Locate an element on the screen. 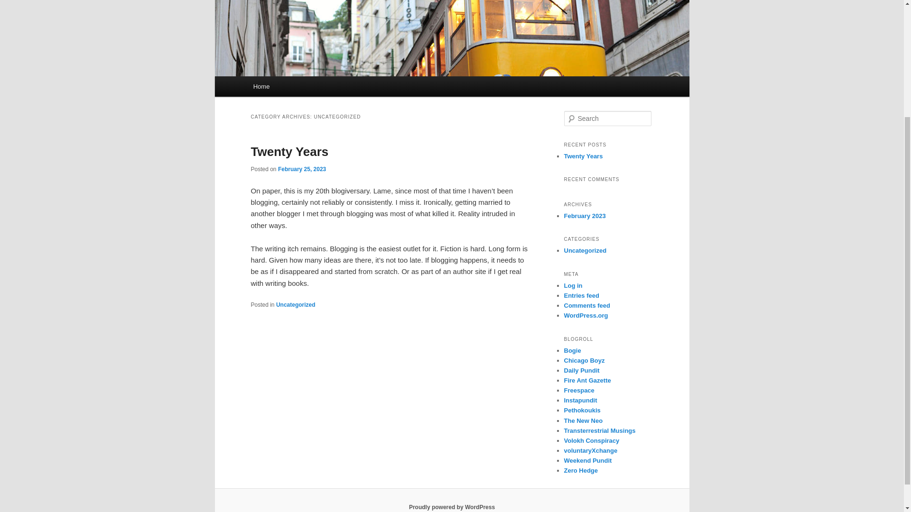  Comments feed is located at coordinates (587, 305).